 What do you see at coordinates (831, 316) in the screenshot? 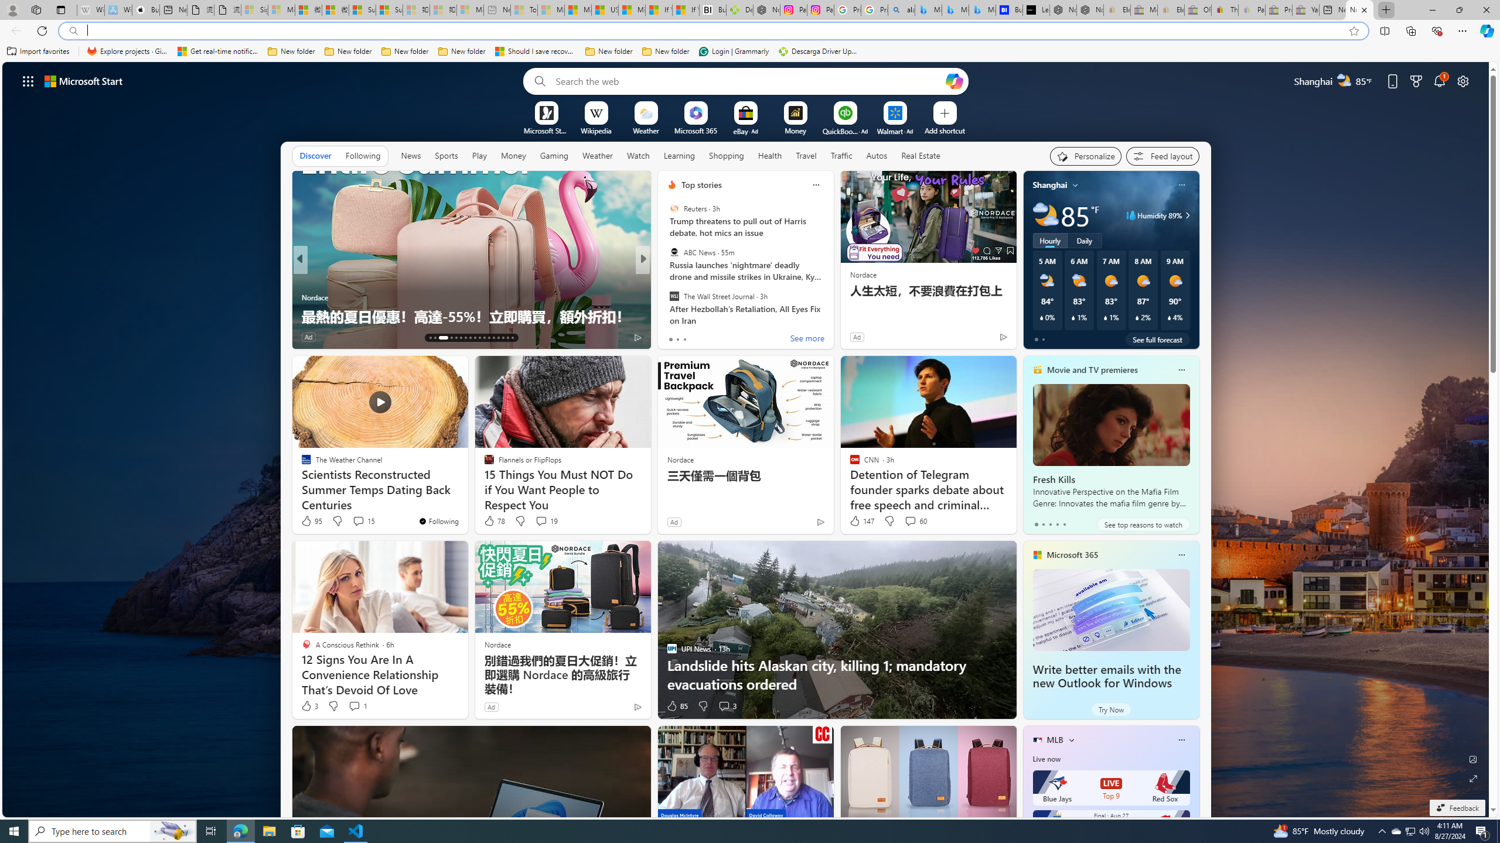
I see `Deaths related to heat waves are on the rise in U.S.` at bounding box center [831, 316].